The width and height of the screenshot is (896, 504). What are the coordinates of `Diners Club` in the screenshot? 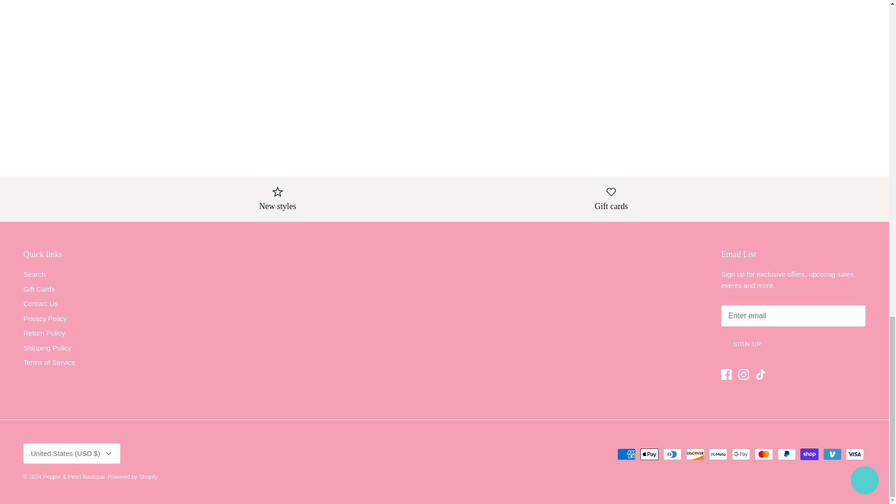 It's located at (672, 455).